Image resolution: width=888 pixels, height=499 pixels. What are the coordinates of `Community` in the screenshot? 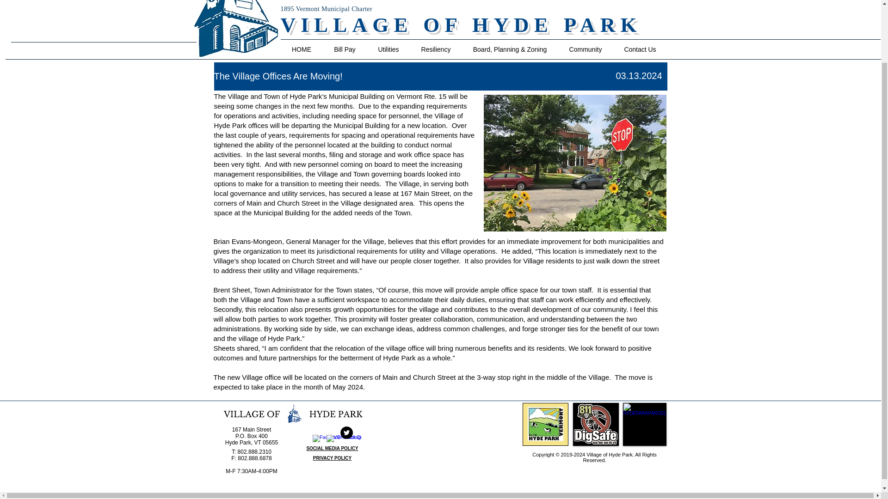 It's located at (585, 49).